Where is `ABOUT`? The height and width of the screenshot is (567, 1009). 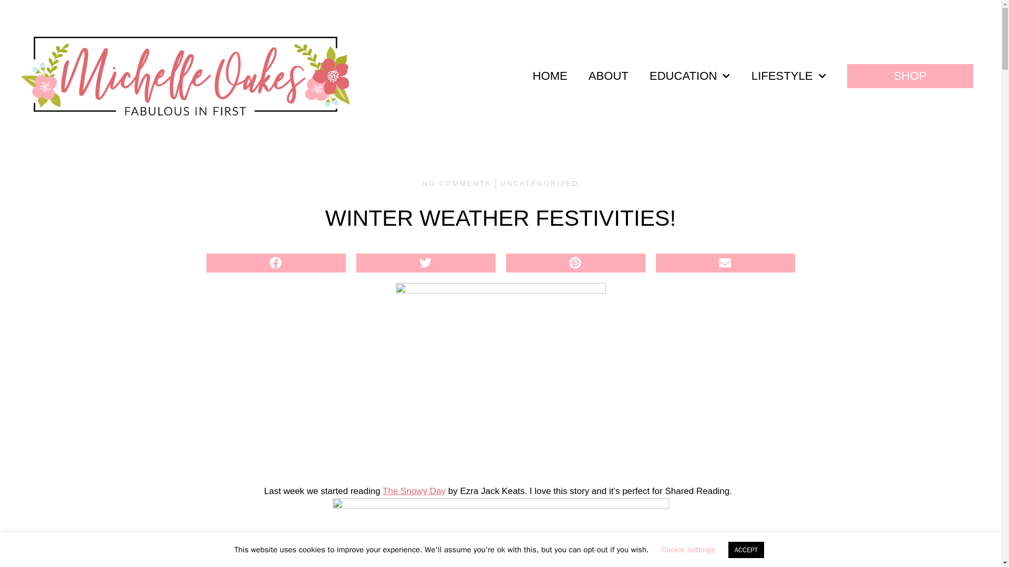
ABOUT is located at coordinates (609, 76).